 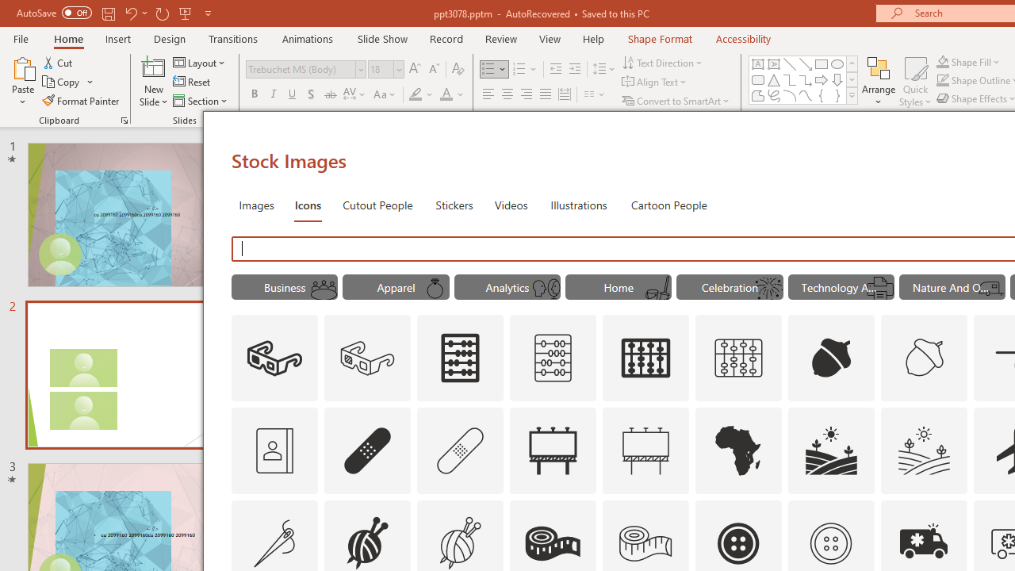 I want to click on Layout, so click(x=200, y=62).